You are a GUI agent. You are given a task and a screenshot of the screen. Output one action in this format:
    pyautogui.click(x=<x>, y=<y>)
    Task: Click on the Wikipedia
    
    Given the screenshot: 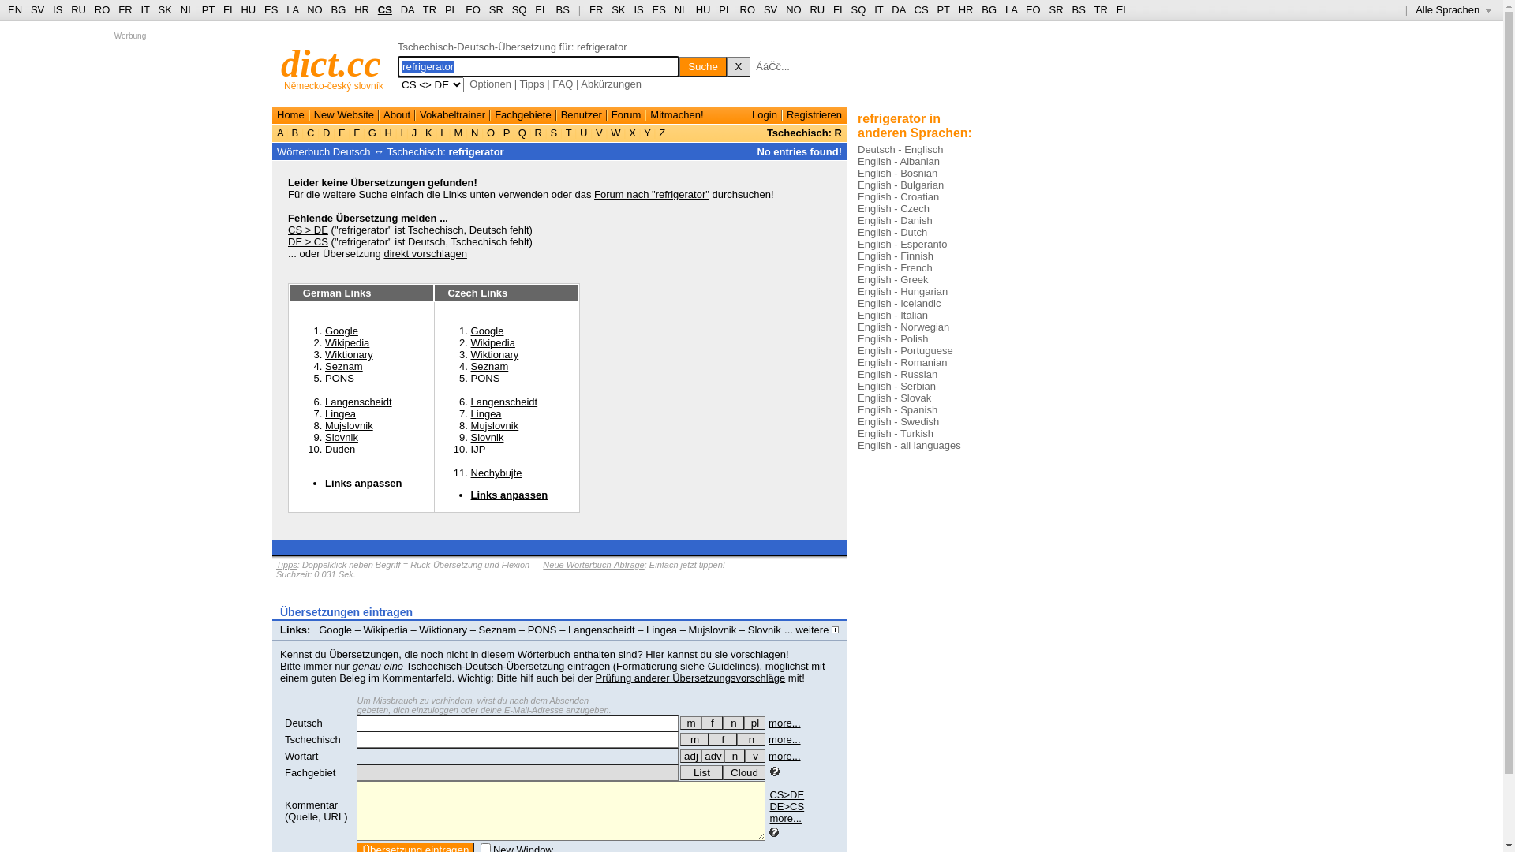 What is the action you would take?
    pyautogui.click(x=493, y=342)
    